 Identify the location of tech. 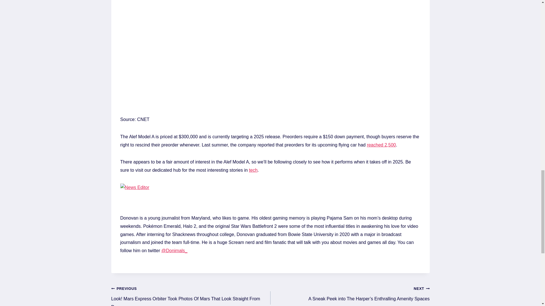
(253, 170).